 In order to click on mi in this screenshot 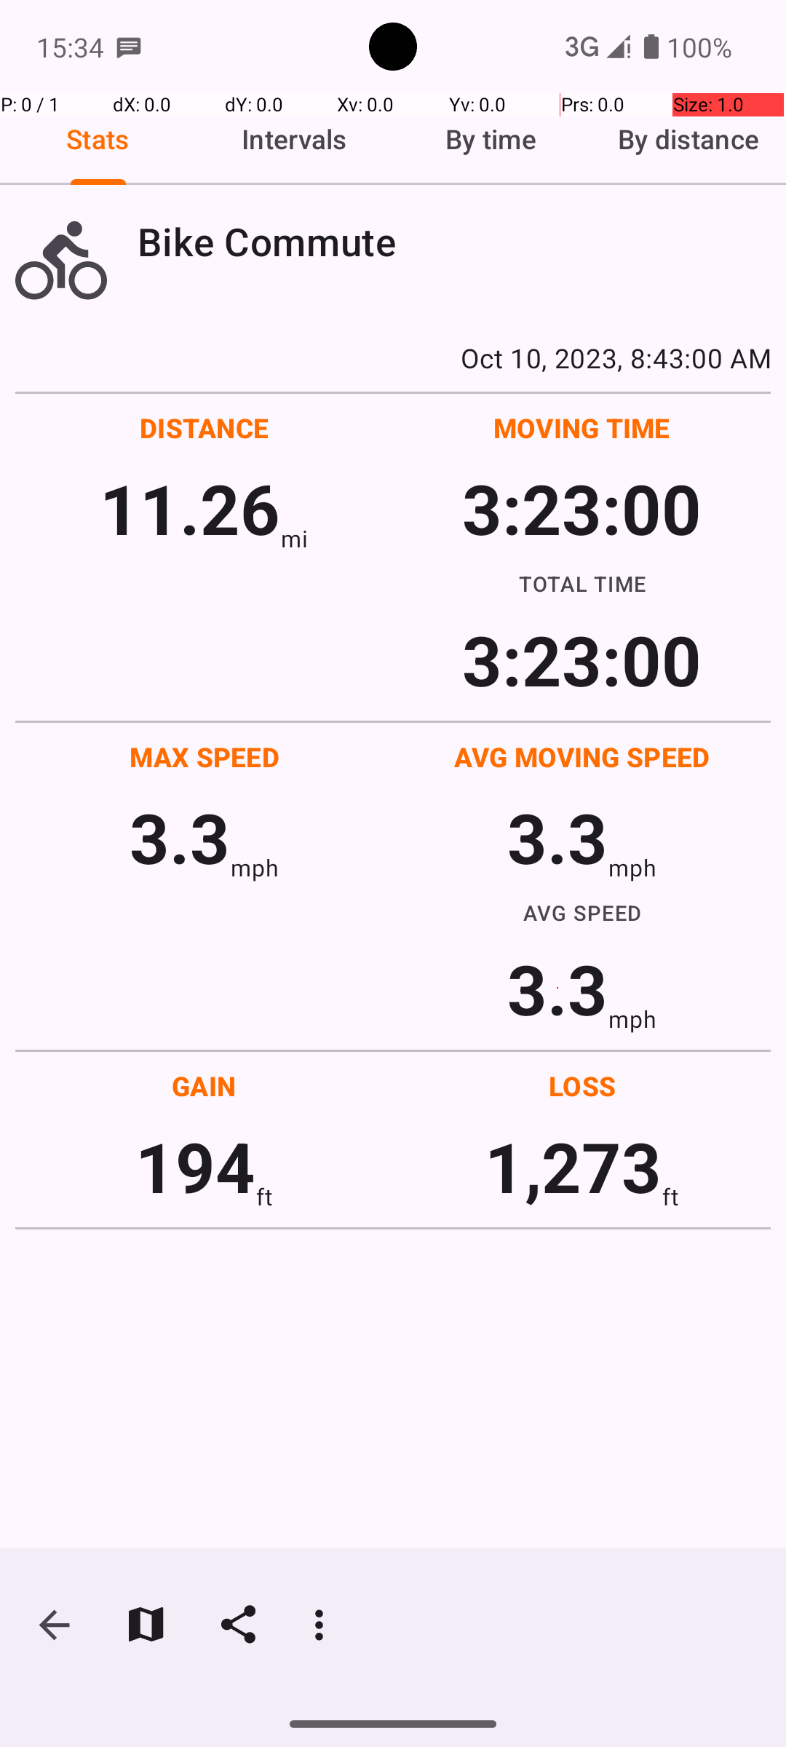, I will do `click(294, 539)`.